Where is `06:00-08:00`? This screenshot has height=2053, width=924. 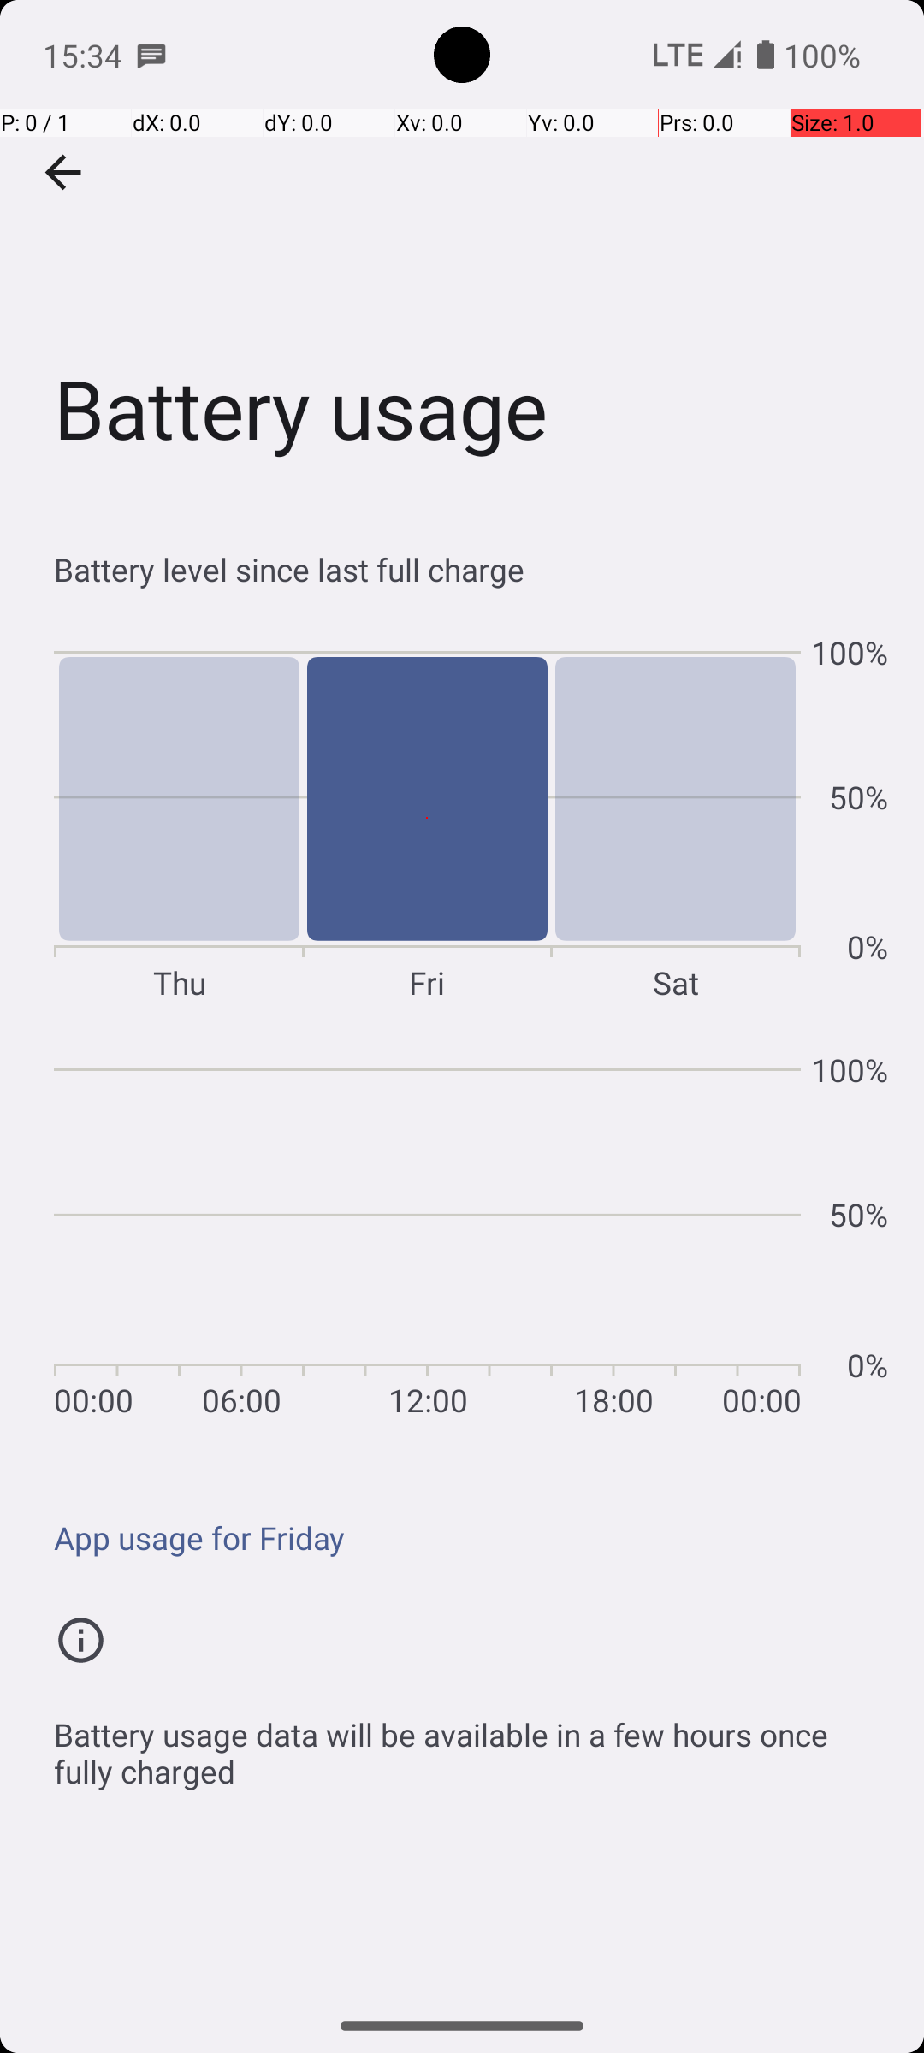
06:00-08:00 is located at coordinates (272, 1235).